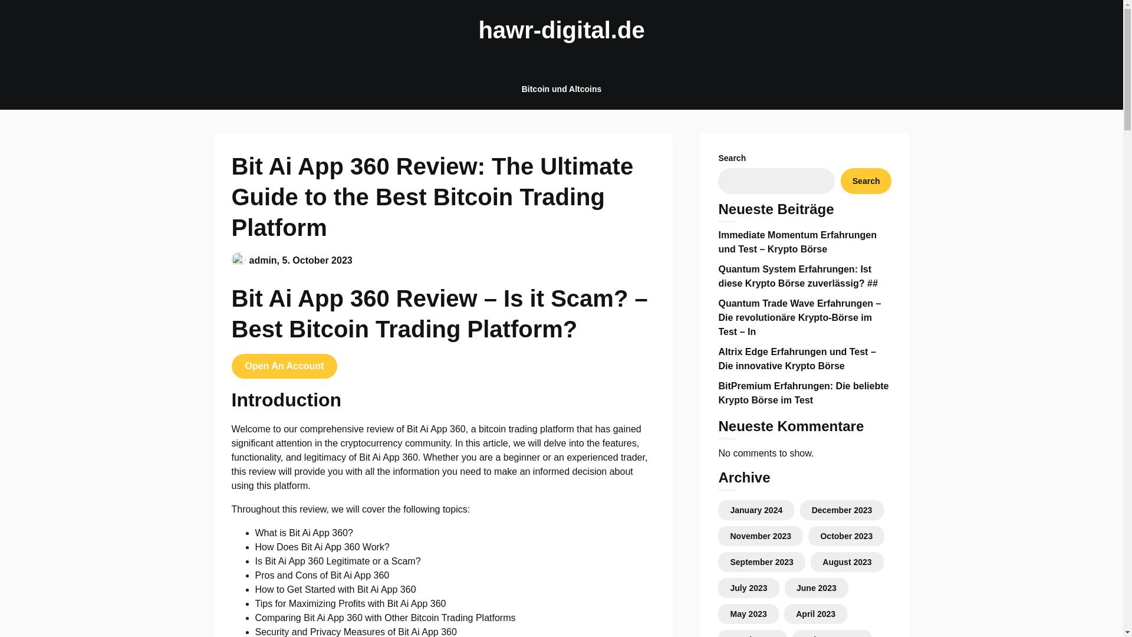  I want to click on December 2023, so click(842, 510).